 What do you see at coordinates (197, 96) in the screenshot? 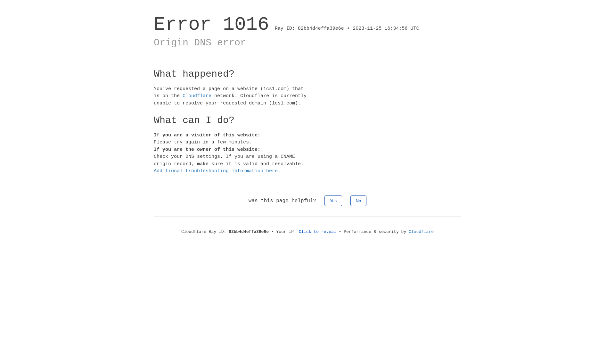
I see `Cloudflare` at bounding box center [197, 96].